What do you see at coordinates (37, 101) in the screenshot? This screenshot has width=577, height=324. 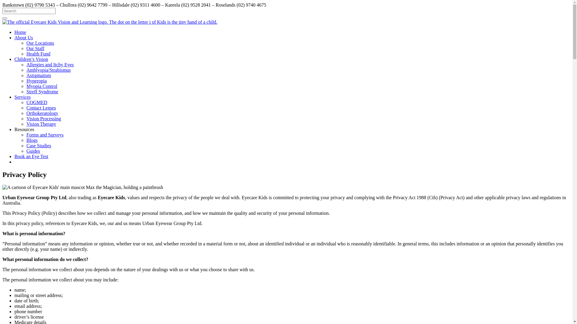 I see `Hyperopia` at bounding box center [37, 101].